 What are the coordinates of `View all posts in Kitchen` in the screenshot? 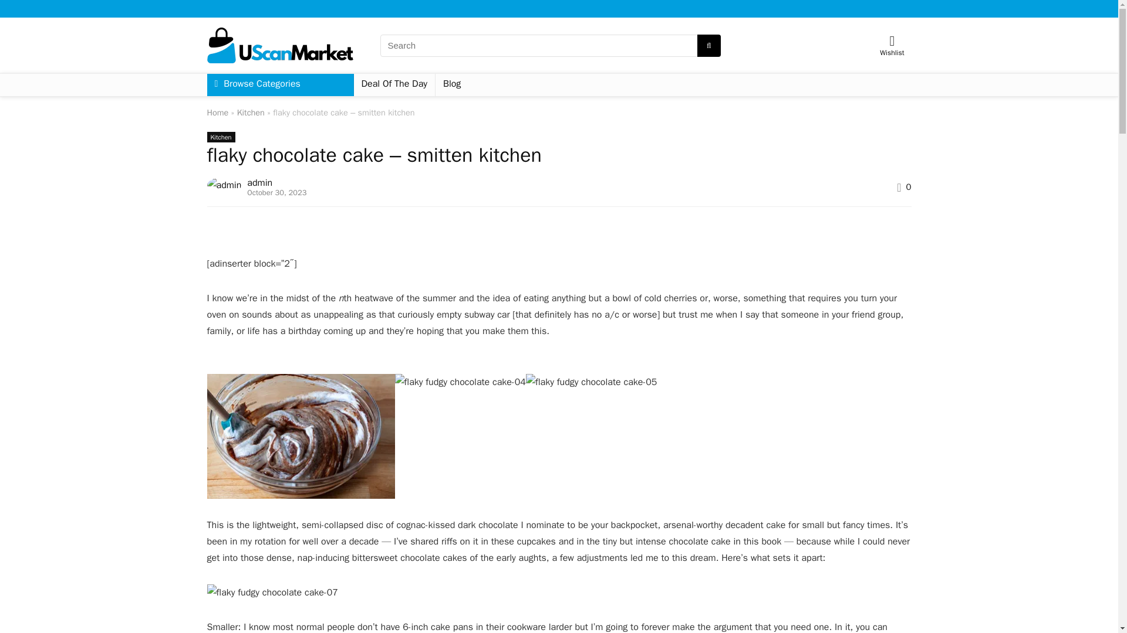 It's located at (220, 137).